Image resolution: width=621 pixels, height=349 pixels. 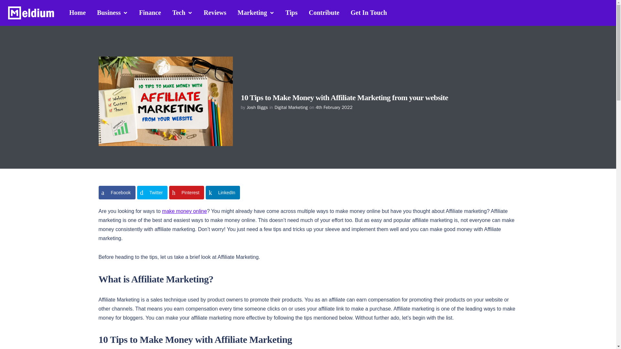 I want to click on Share on Pinterest, so click(x=186, y=192).